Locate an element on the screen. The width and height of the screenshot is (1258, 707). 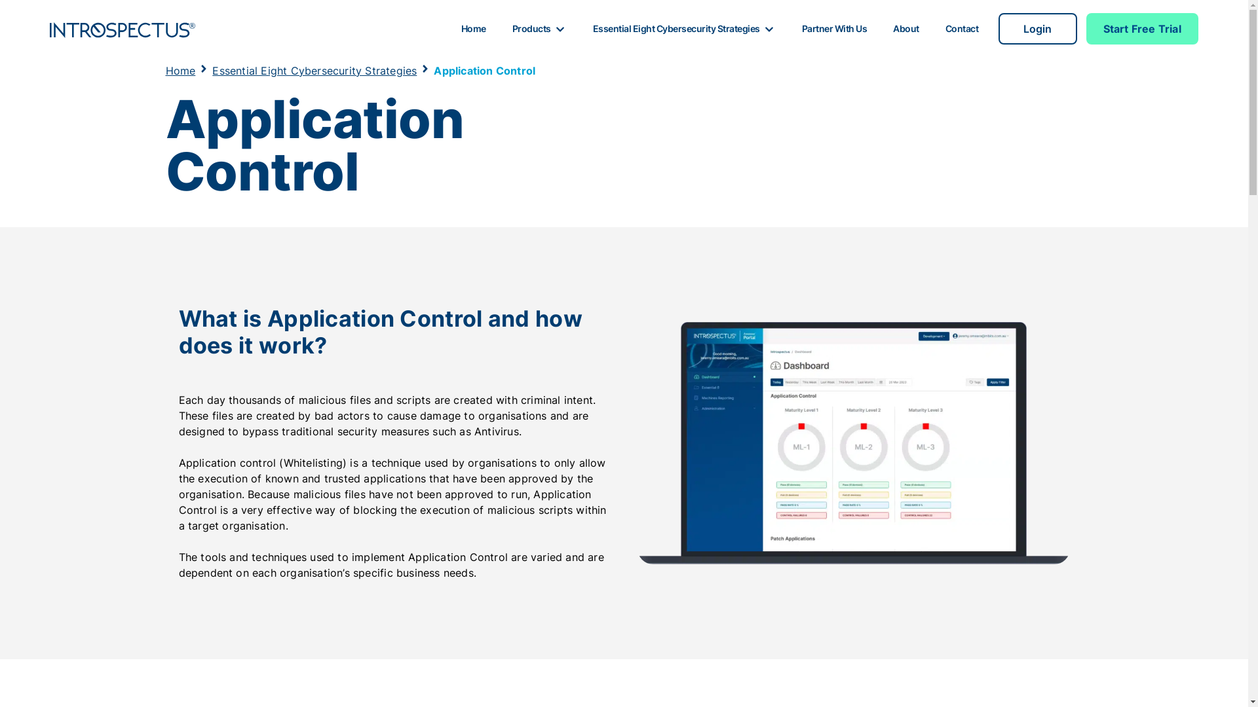
Essential Eight Cybersecurity Strategies is located at coordinates (684, 29).